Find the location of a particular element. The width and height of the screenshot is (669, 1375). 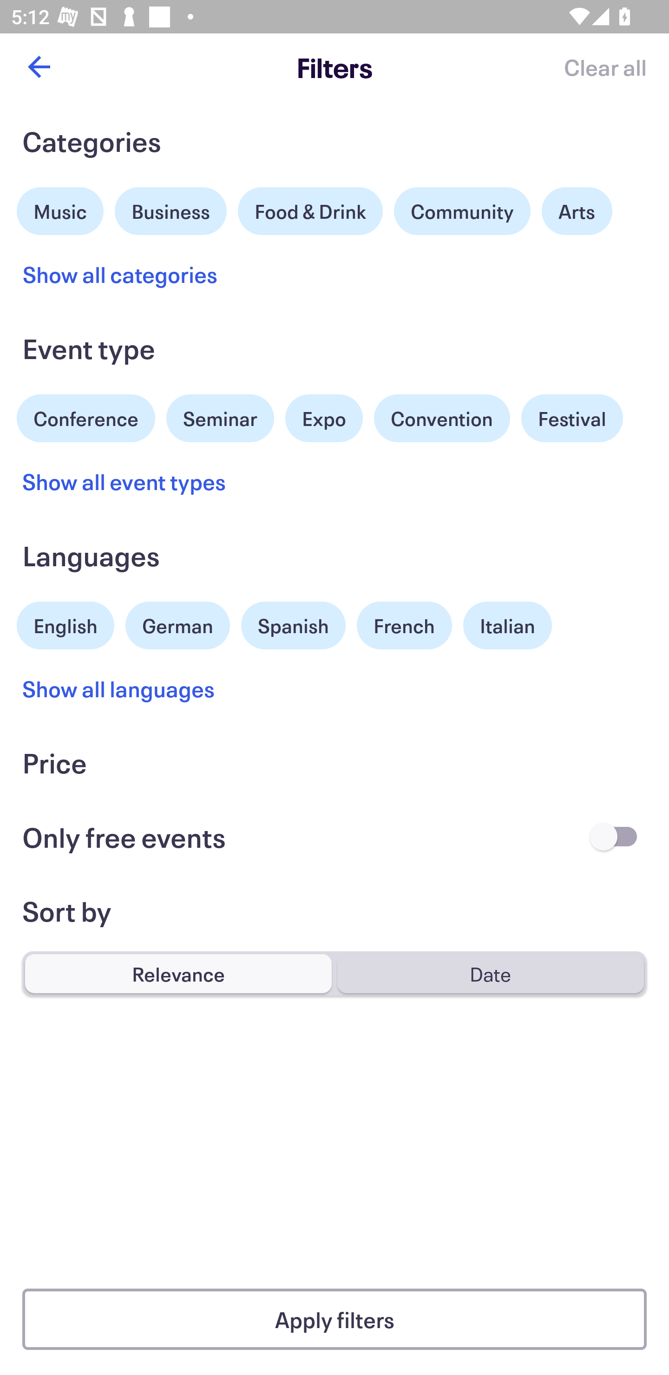

Date is located at coordinates (490, 973).